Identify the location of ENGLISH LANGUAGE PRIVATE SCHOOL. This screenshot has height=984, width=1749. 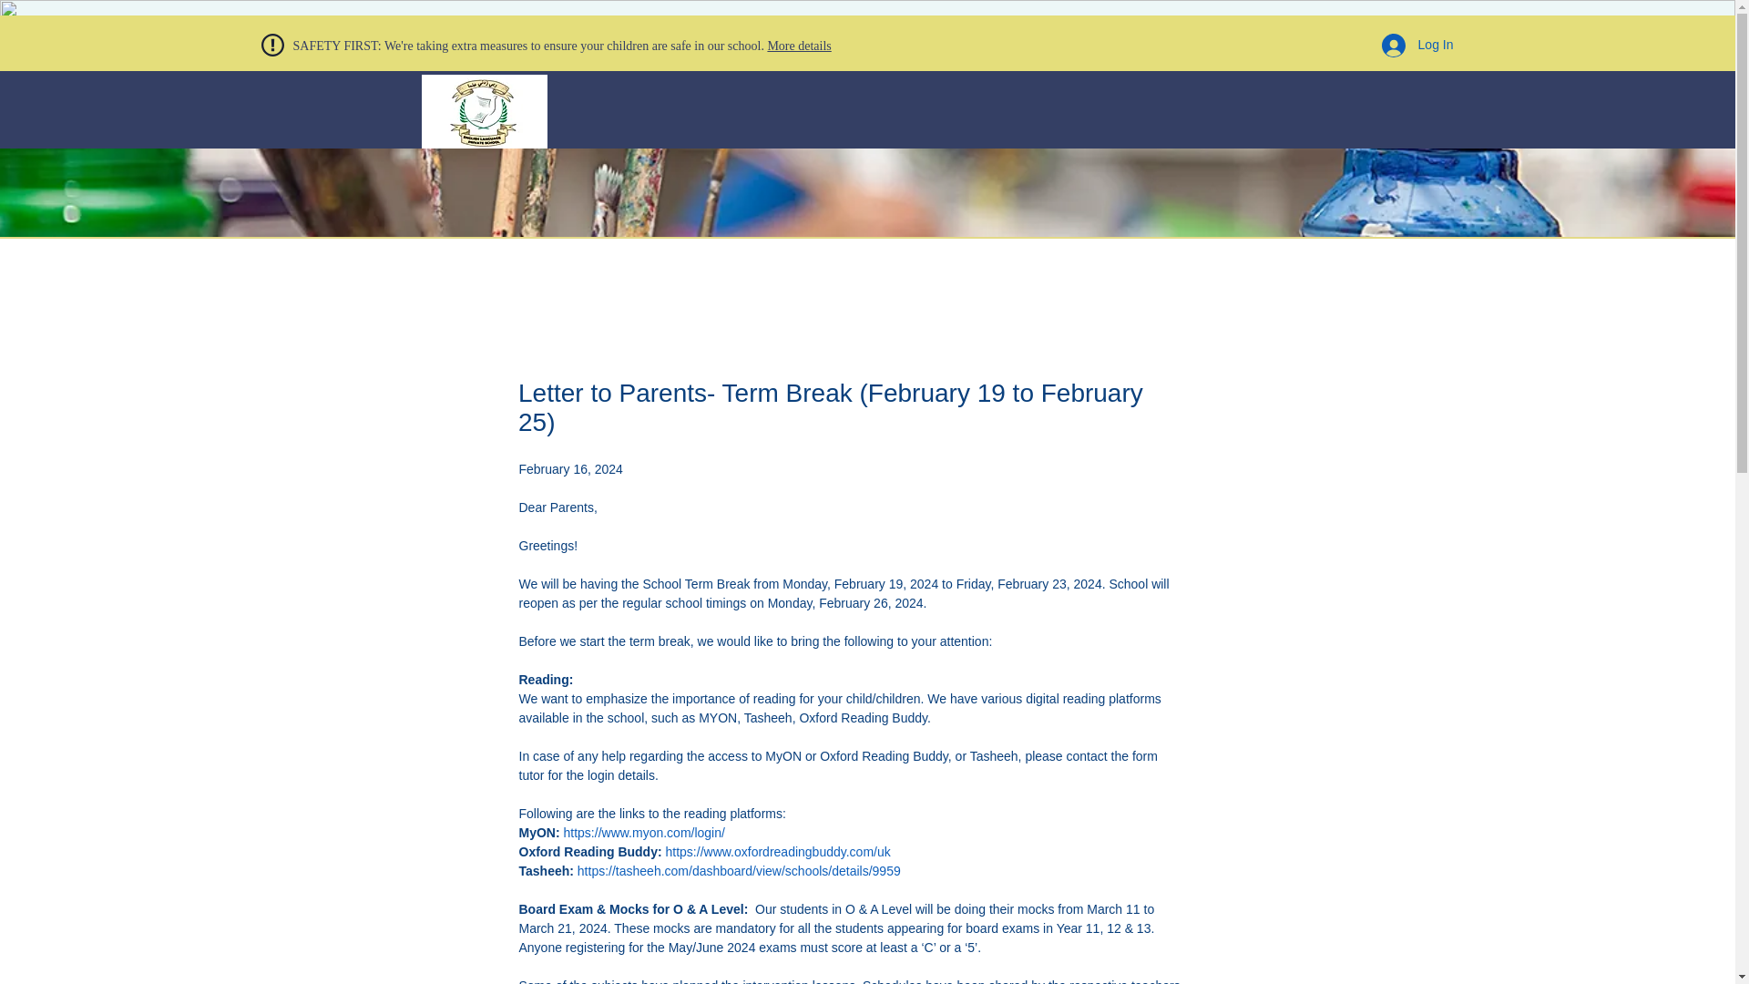
(483, 177).